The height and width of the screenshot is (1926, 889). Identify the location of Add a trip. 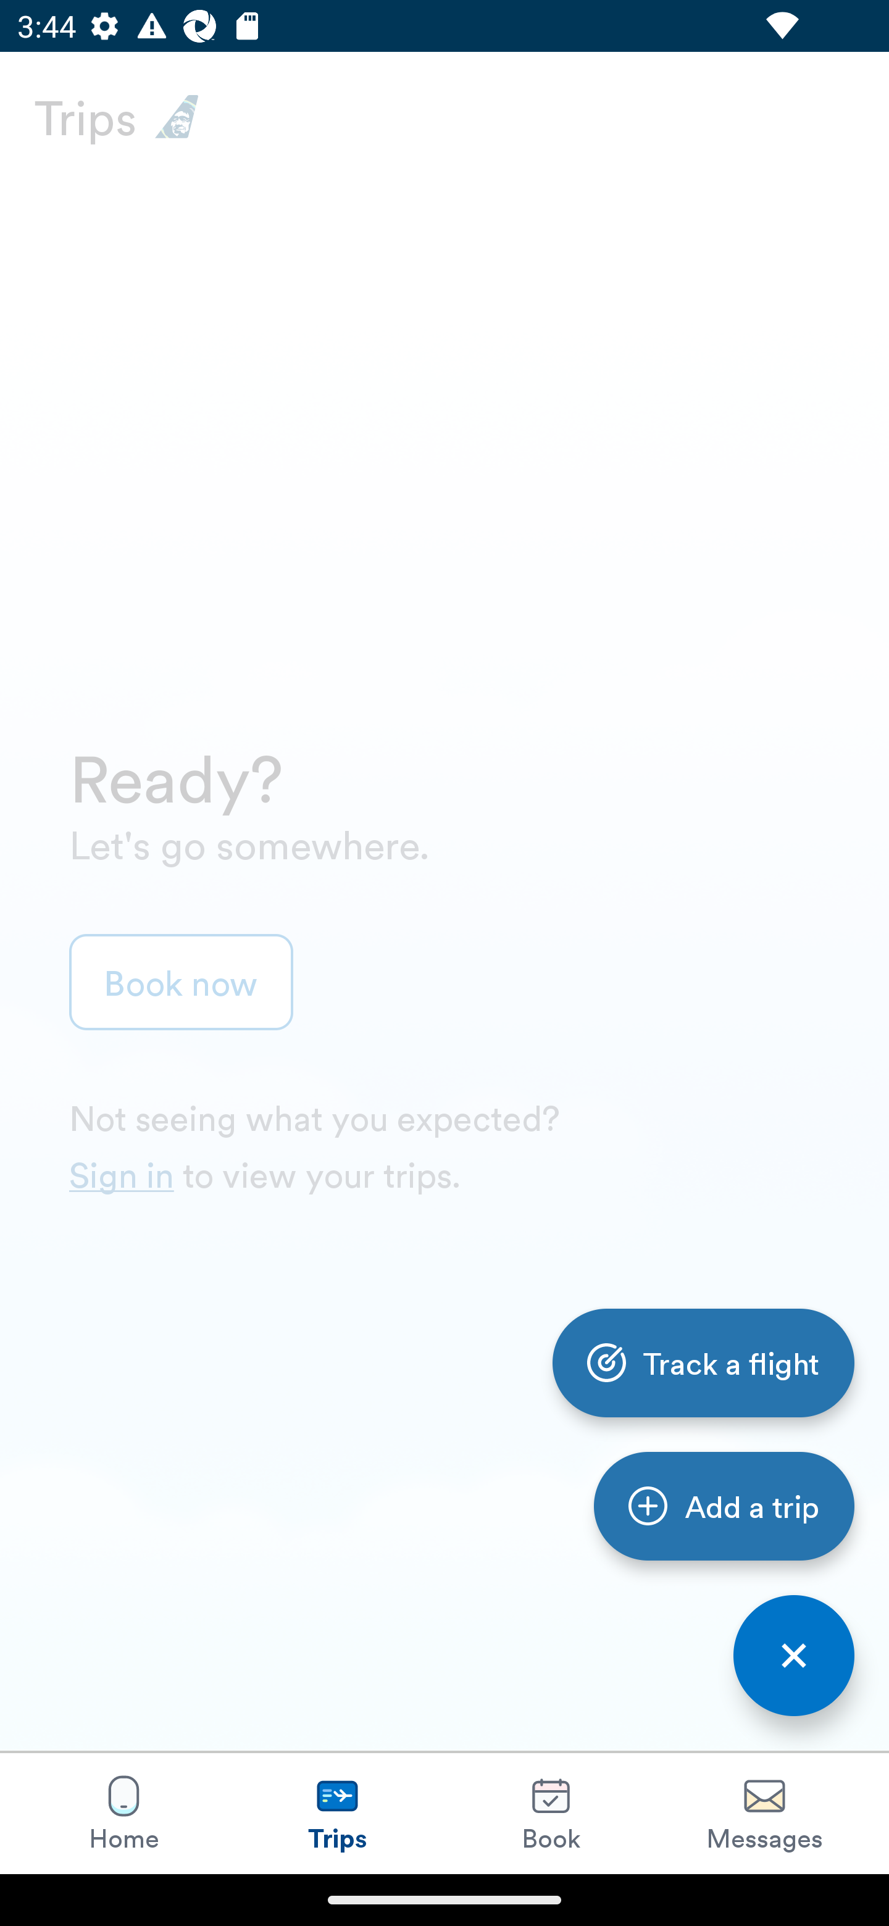
(724, 1506).